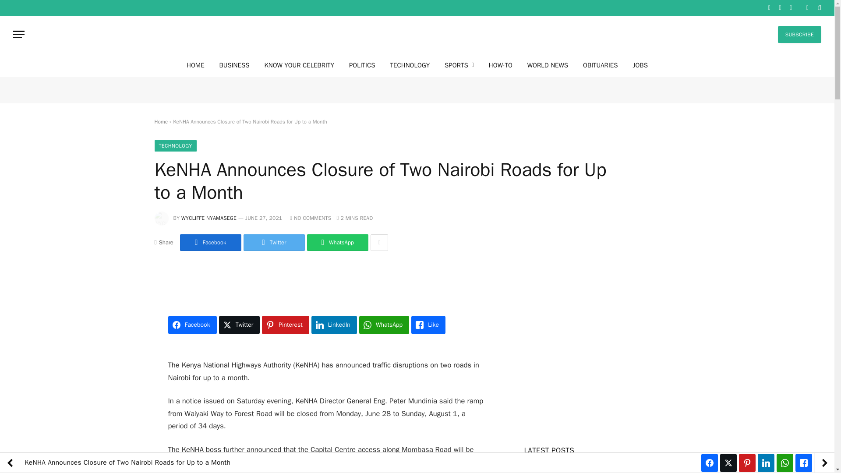 The width and height of the screenshot is (841, 473). What do you see at coordinates (208, 218) in the screenshot?
I see `WYCLIFFE NYAMASEGE` at bounding box center [208, 218].